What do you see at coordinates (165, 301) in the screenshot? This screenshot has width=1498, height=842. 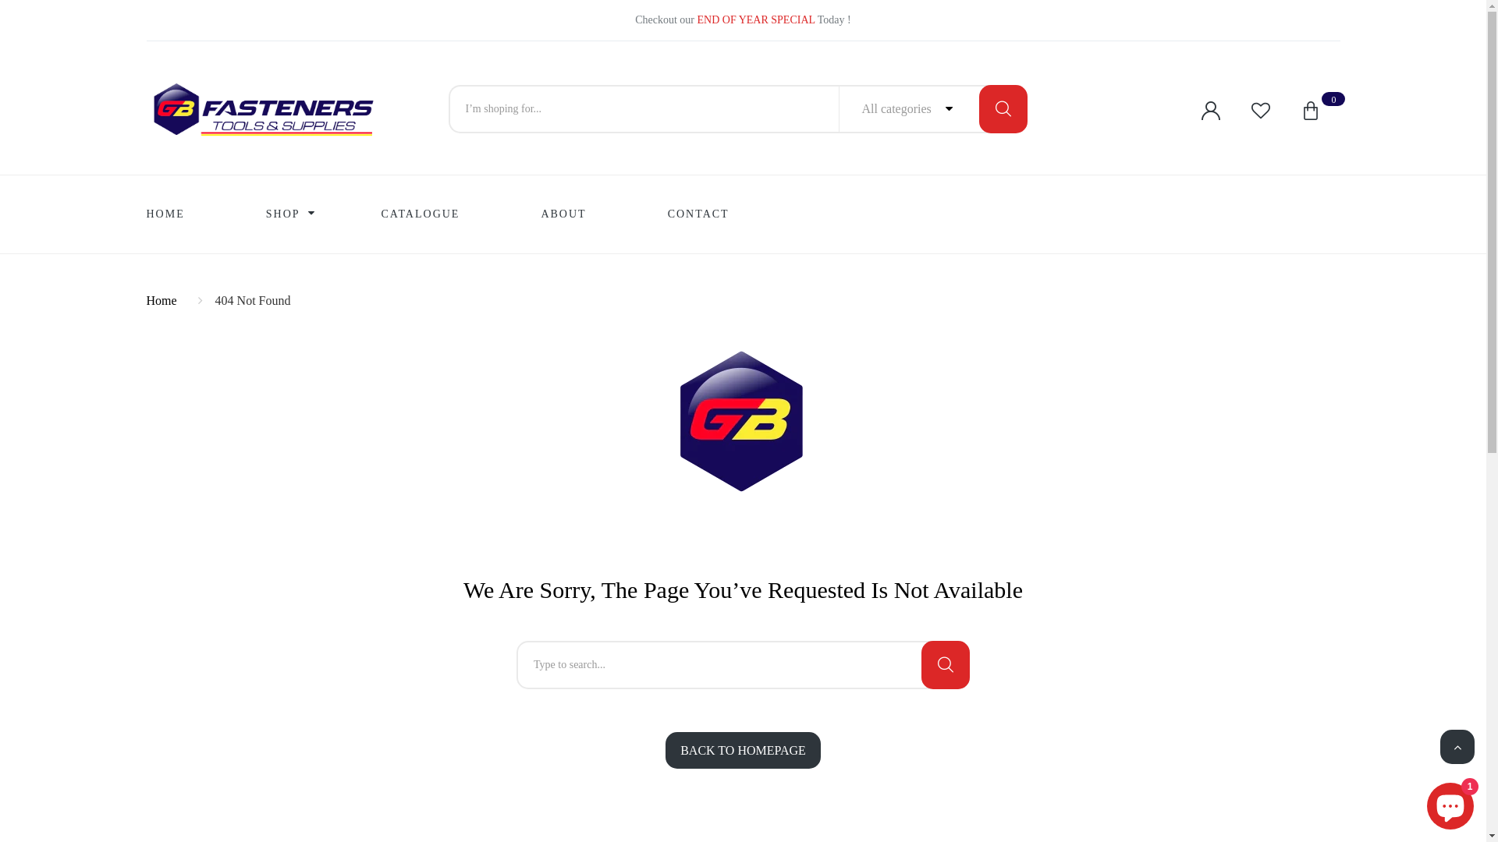 I see `Home` at bounding box center [165, 301].